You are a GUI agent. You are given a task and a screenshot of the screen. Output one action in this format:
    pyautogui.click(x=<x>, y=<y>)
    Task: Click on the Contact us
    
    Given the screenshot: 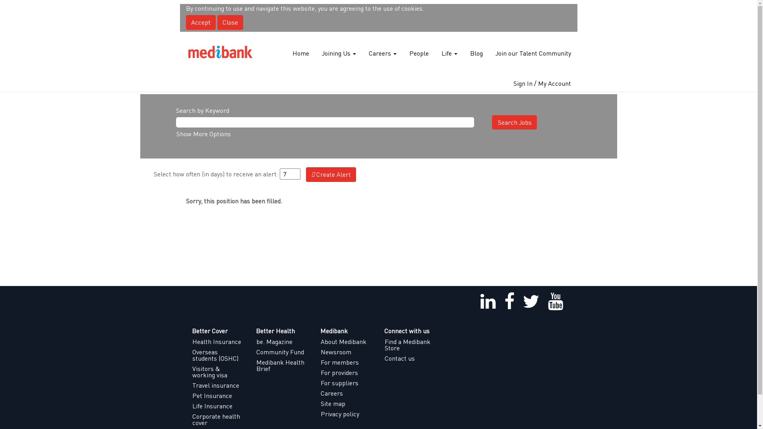 What is the action you would take?
    pyautogui.click(x=411, y=358)
    